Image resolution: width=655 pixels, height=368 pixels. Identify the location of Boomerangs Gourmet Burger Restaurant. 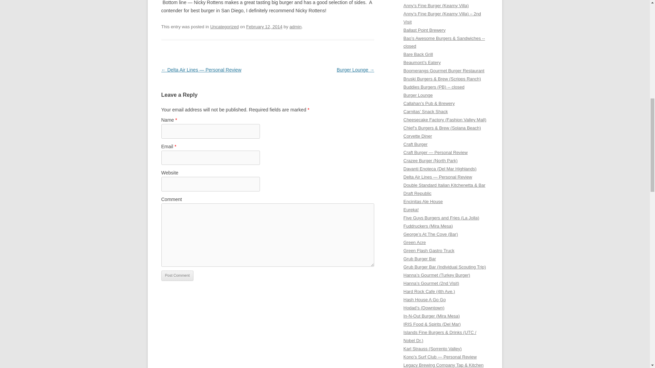
(443, 70).